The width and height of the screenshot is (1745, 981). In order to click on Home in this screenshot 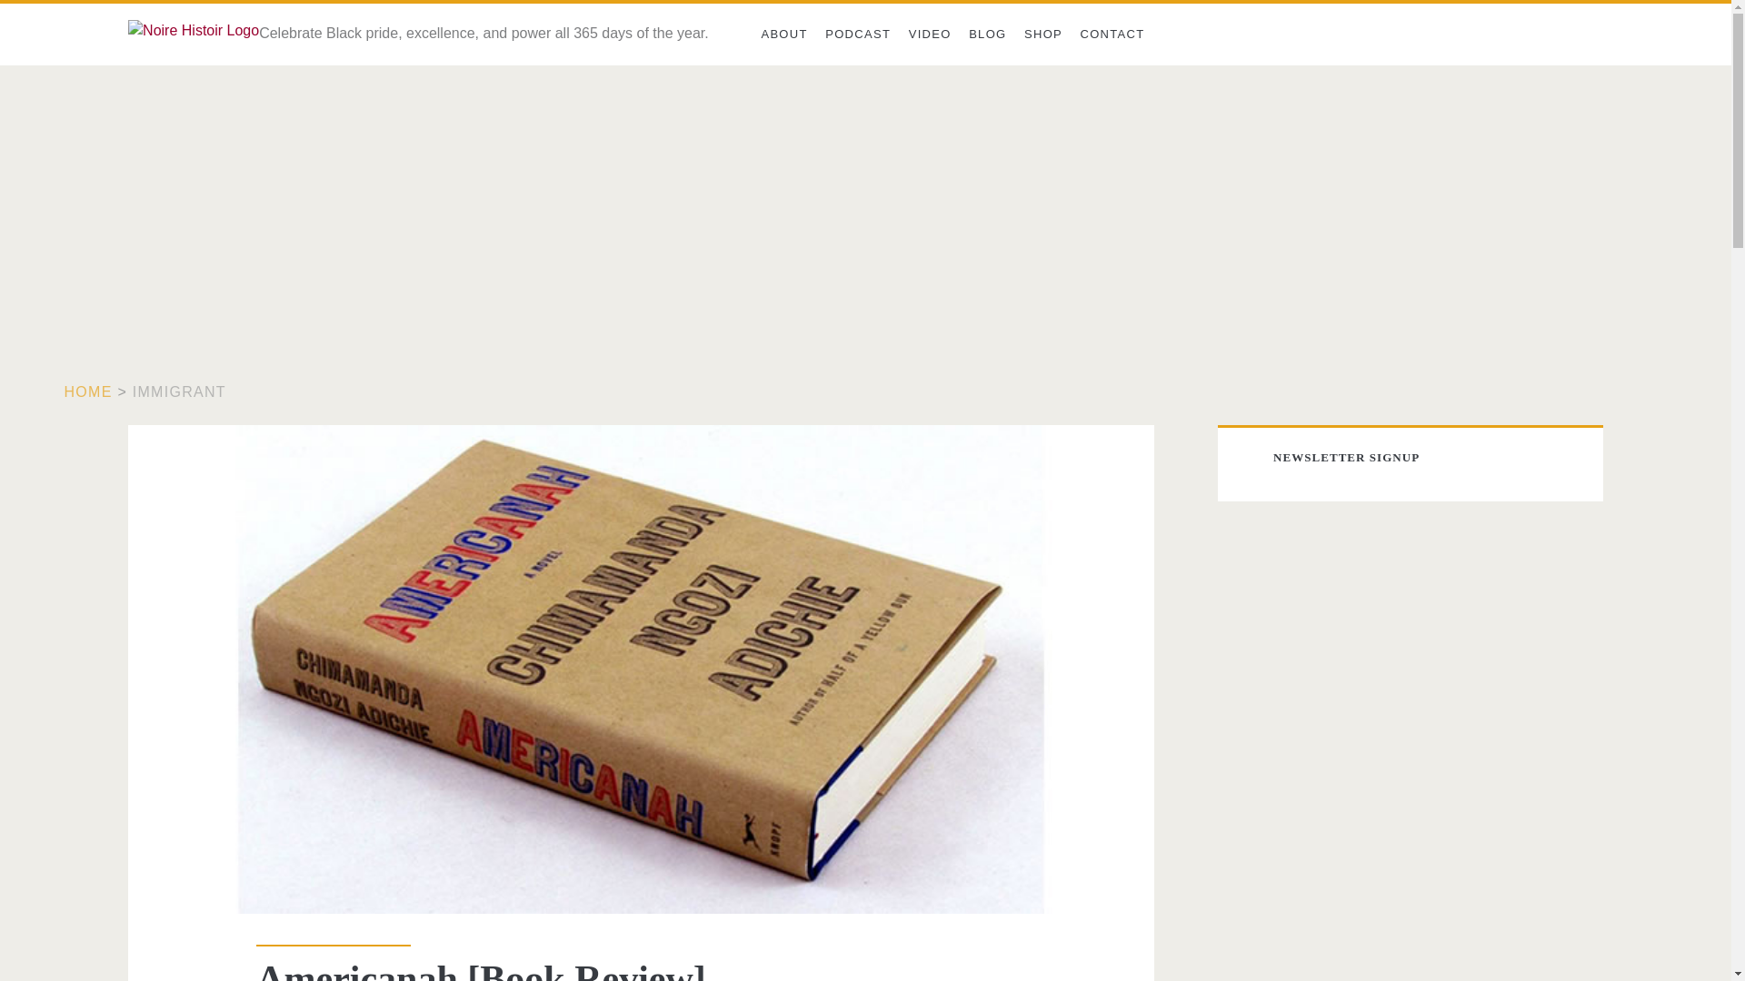, I will do `click(89, 391)`.